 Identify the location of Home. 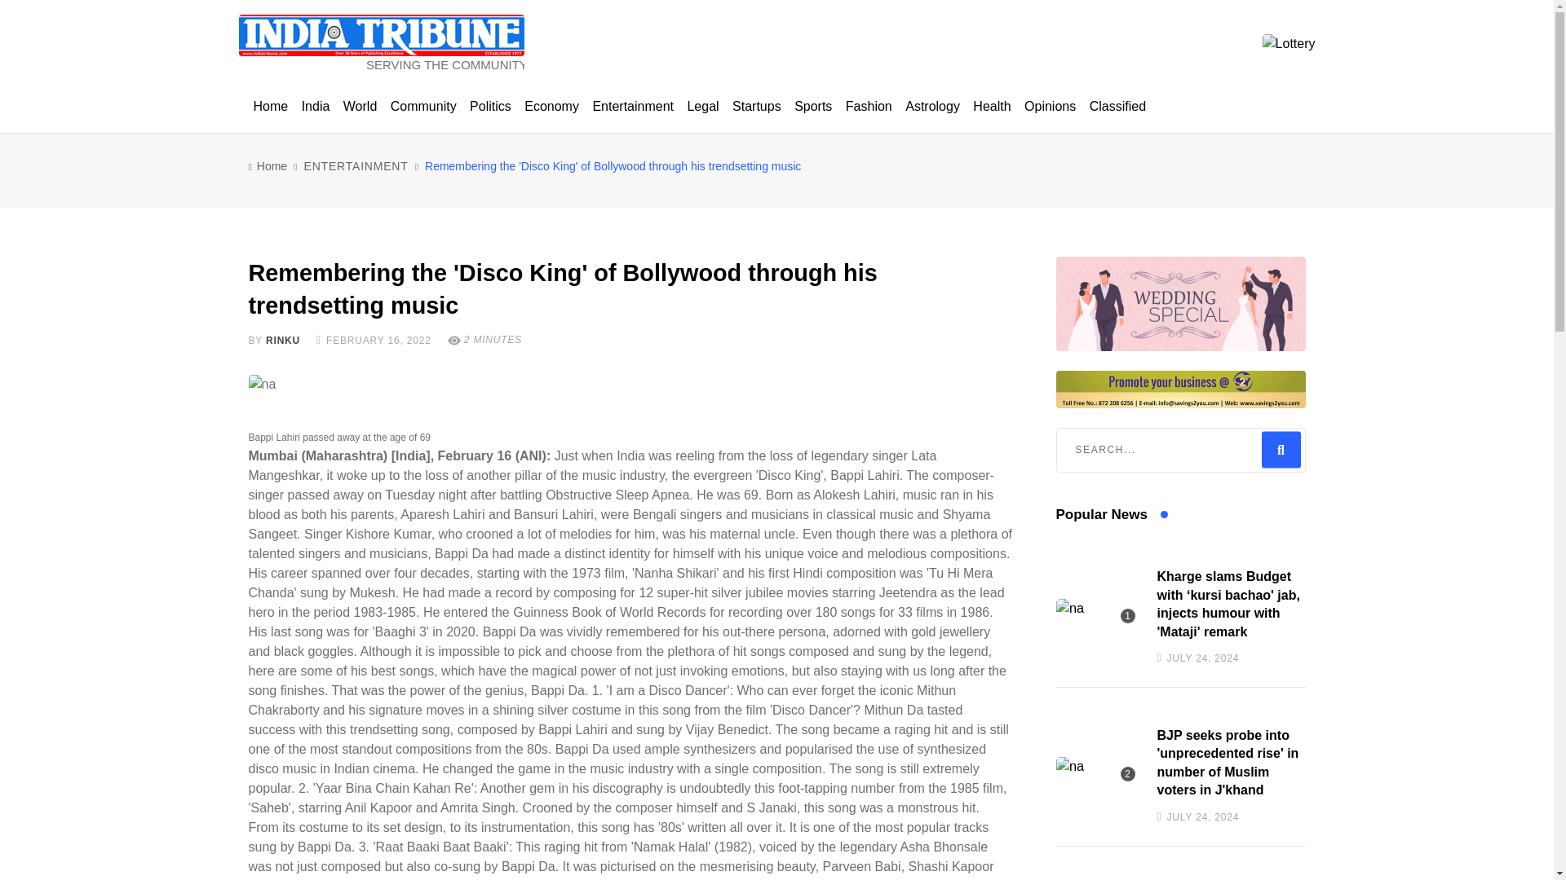
(270, 106).